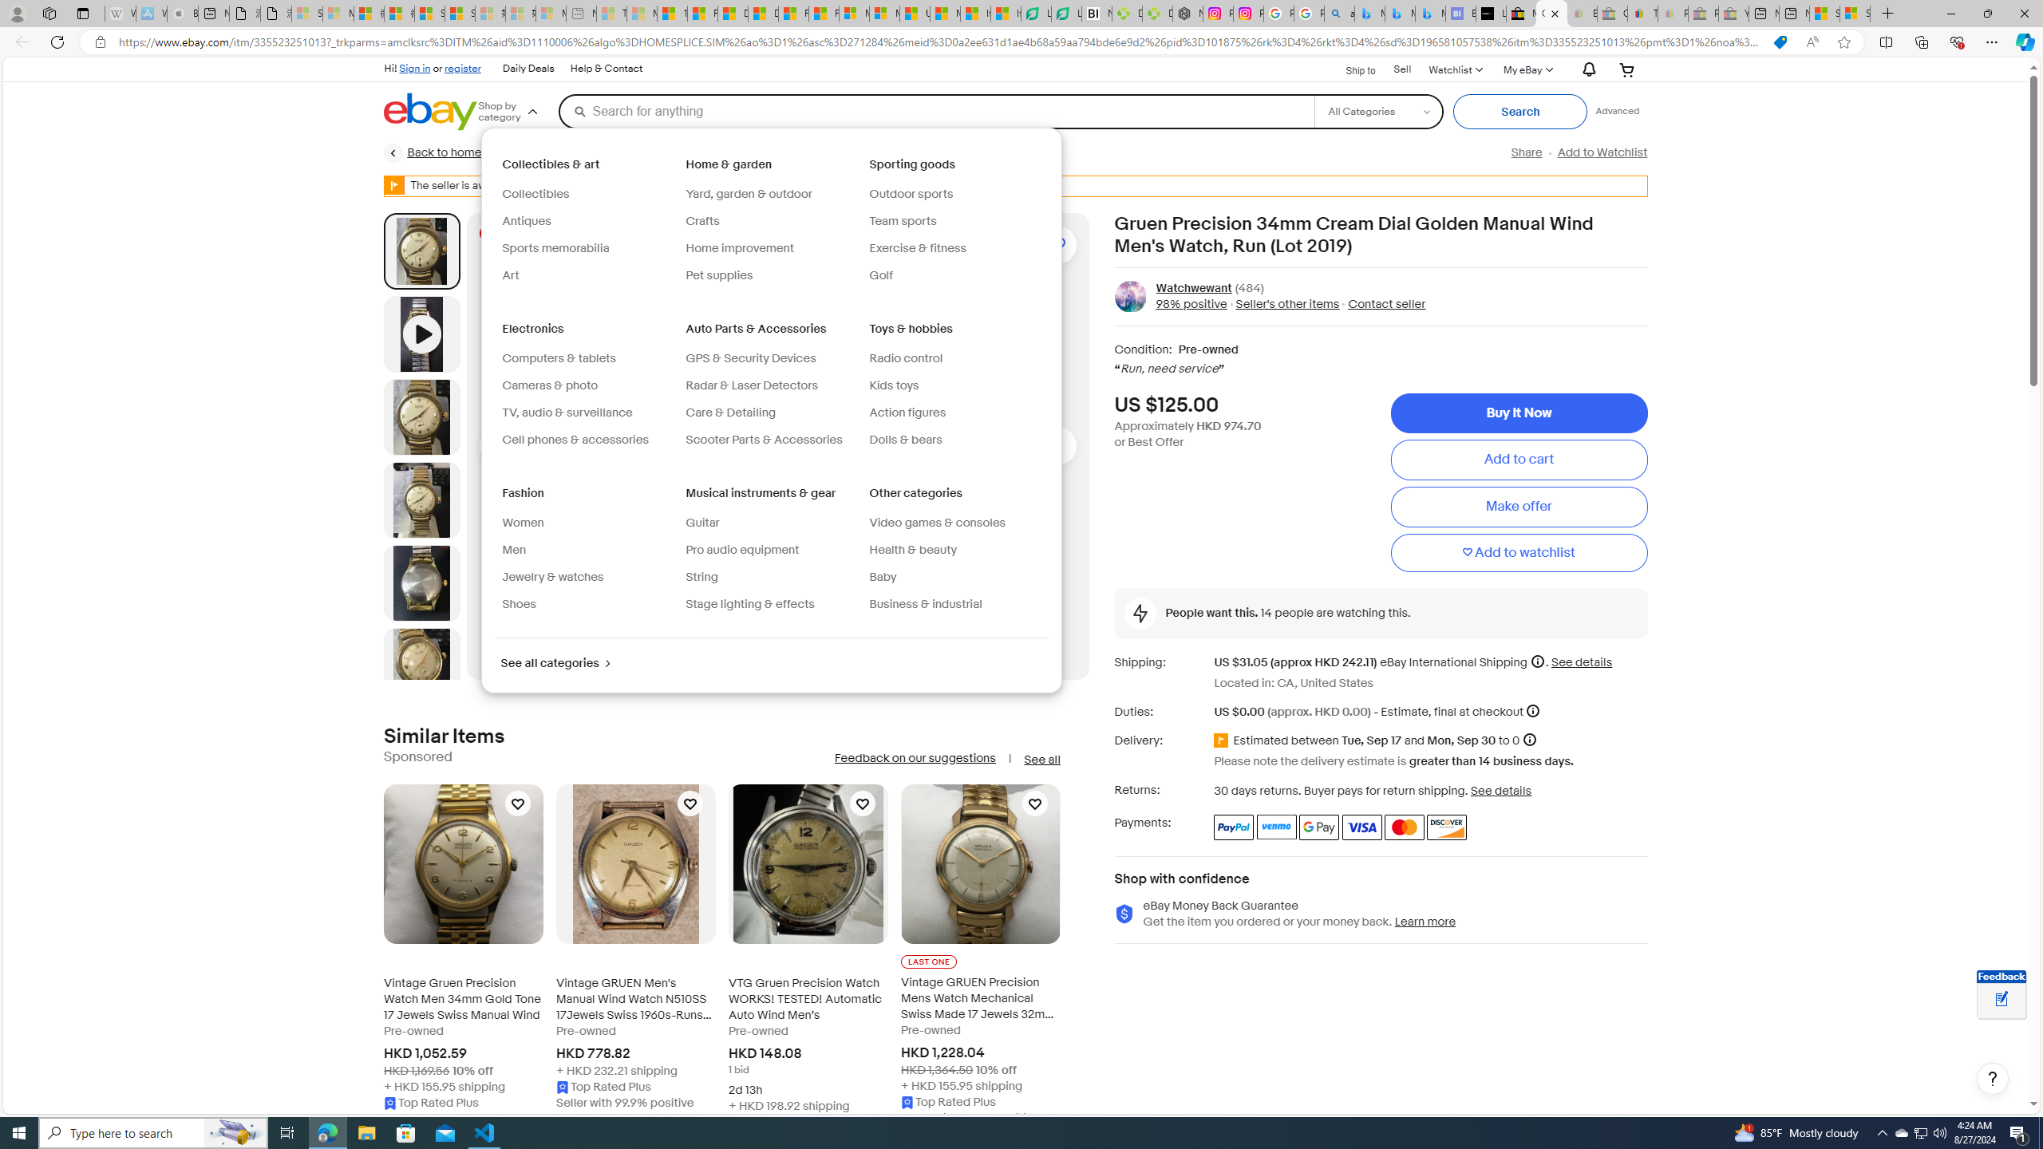 This screenshot has height=1149, width=2043. Describe the element at coordinates (431, 112) in the screenshot. I see `eBay Home` at that location.